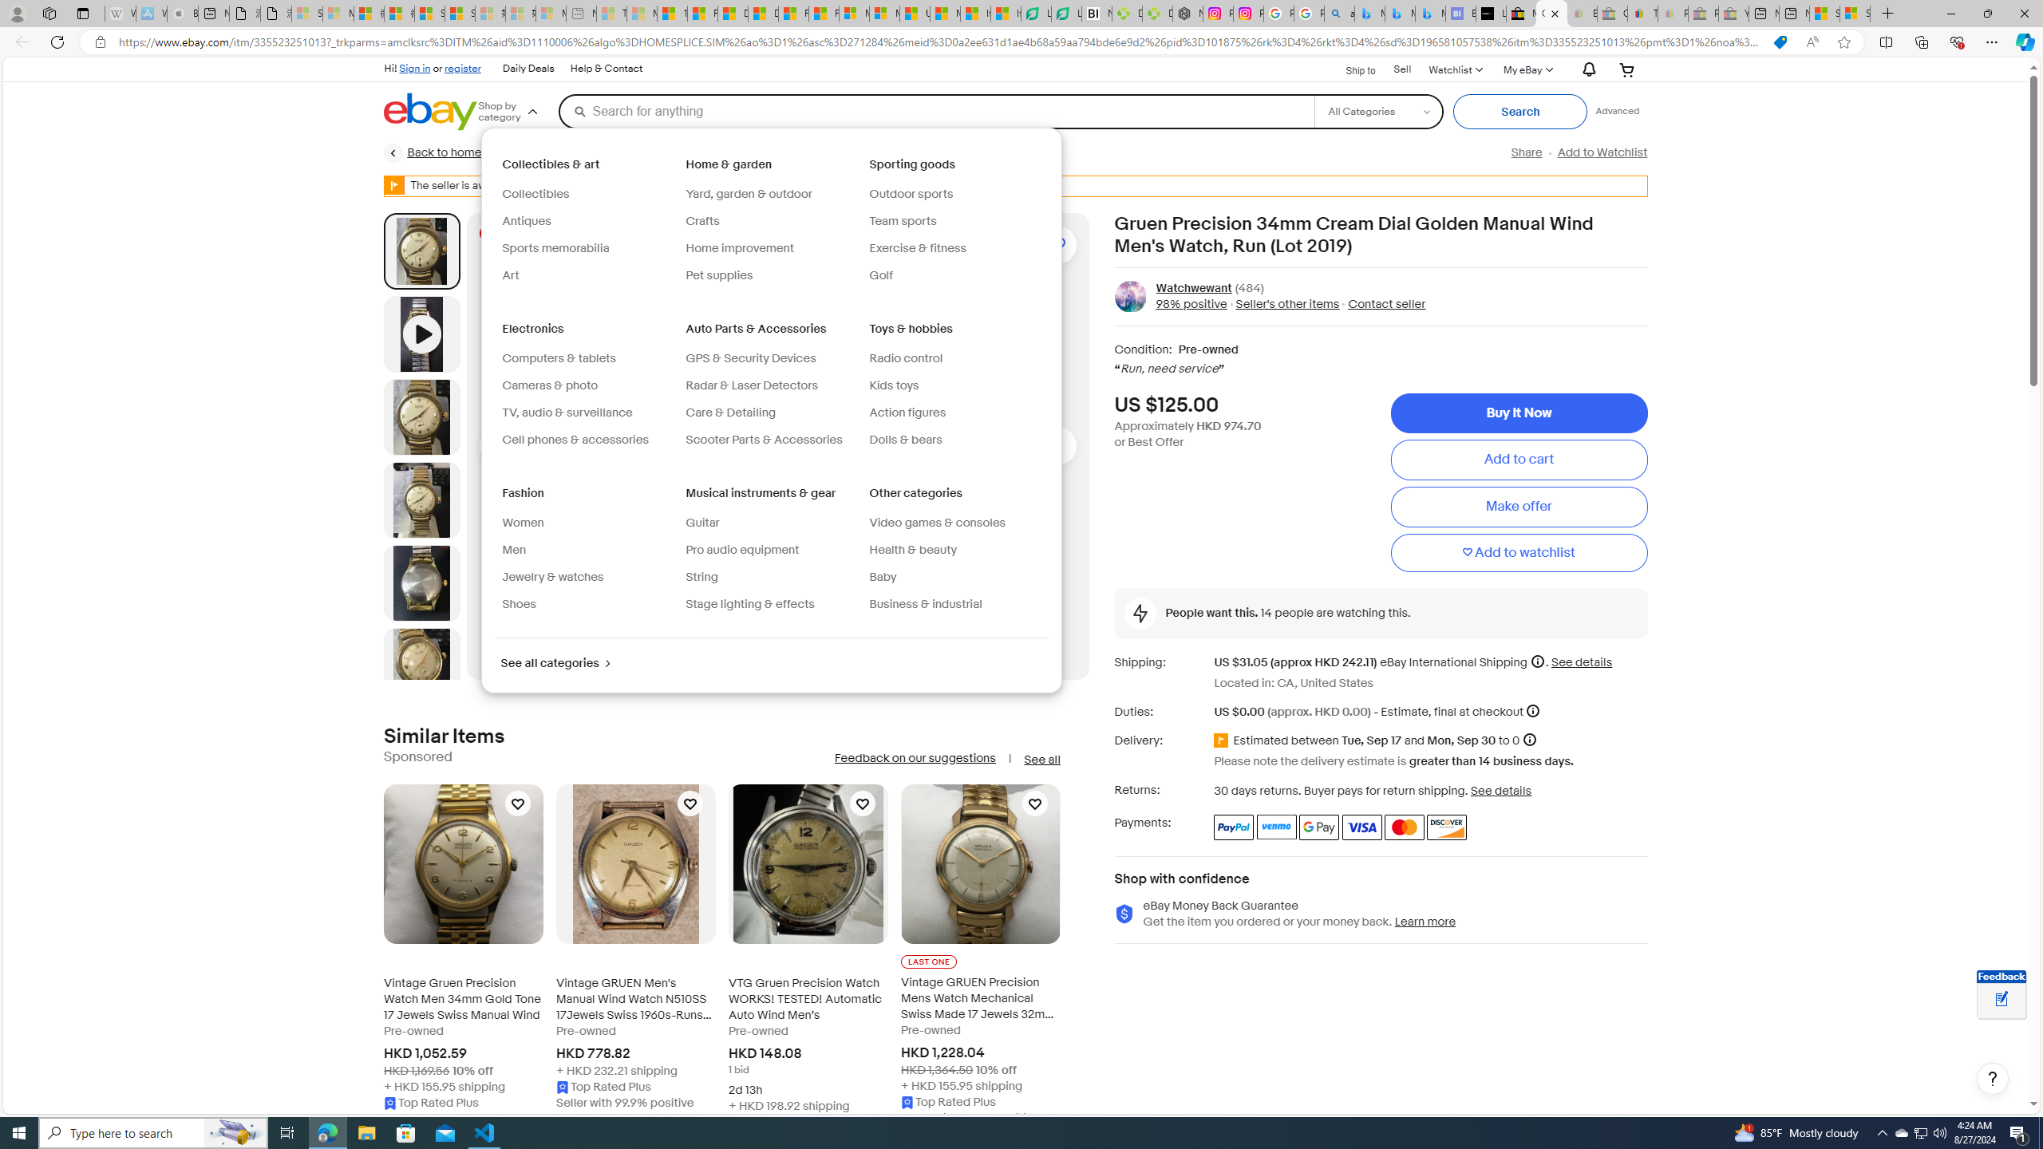 This screenshot has height=1149, width=2043. Describe the element at coordinates (431, 112) in the screenshot. I see `eBay Home` at that location.